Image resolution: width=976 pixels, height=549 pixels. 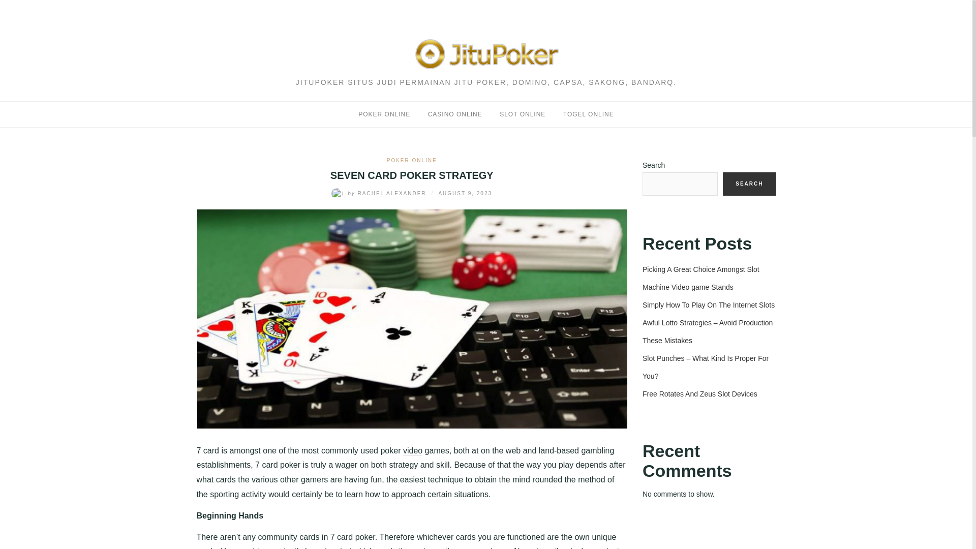 I want to click on by RACHEL ALEXANDER, so click(x=380, y=193).